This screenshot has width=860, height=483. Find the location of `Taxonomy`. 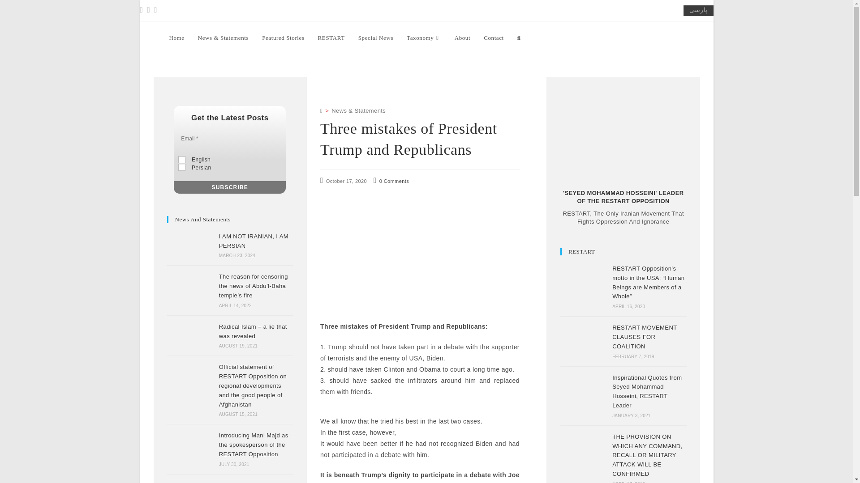

Taxonomy is located at coordinates (424, 38).